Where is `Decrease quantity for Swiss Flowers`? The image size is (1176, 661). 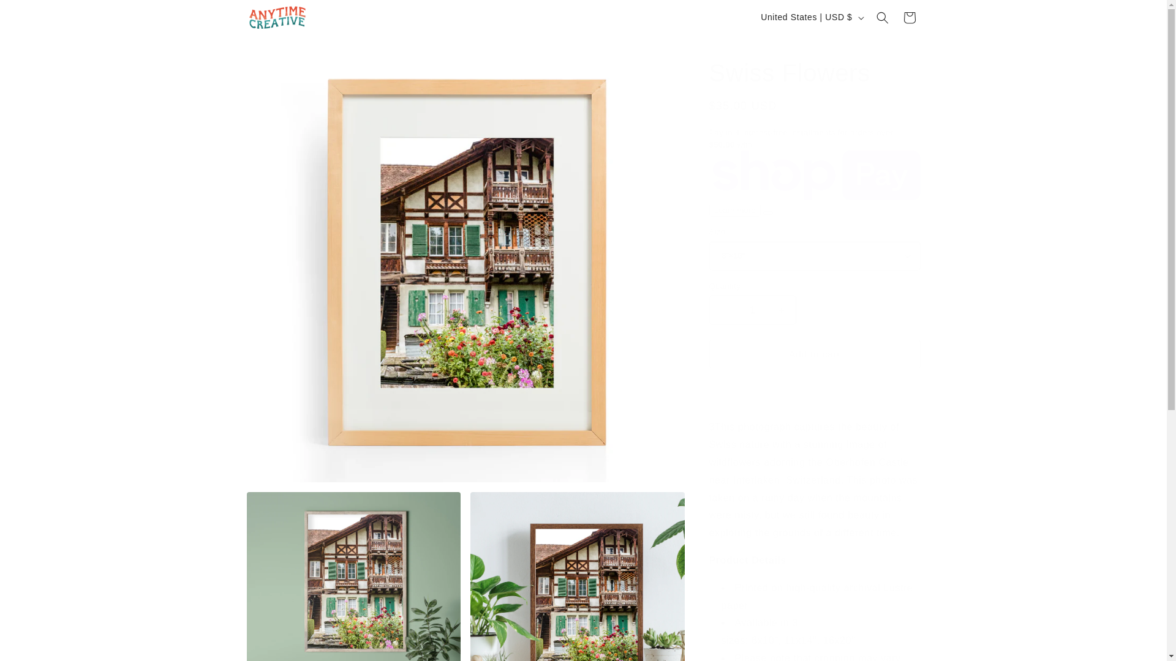
Decrease quantity for Swiss Flowers is located at coordinates (723, 310).